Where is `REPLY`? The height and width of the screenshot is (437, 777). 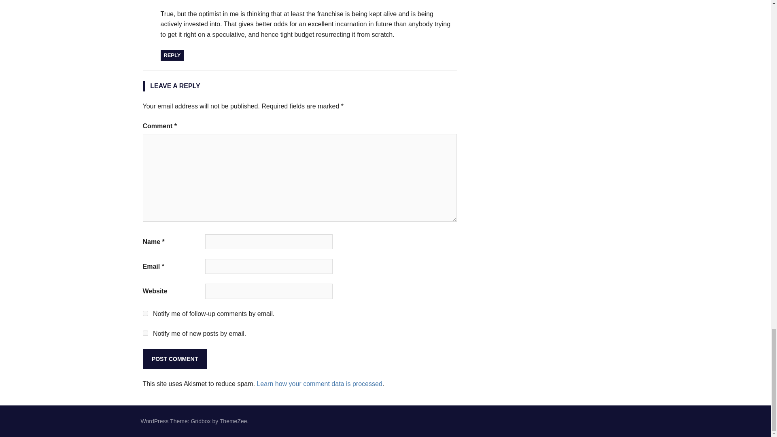
REPLY is located at coordinates (172, 55).